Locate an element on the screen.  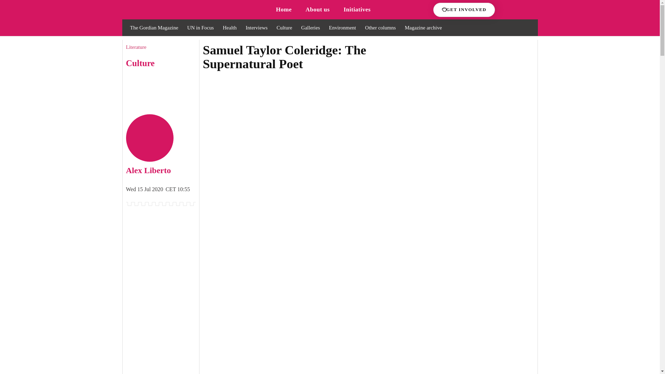
UN in Focus is located at coordinates (201, 27).